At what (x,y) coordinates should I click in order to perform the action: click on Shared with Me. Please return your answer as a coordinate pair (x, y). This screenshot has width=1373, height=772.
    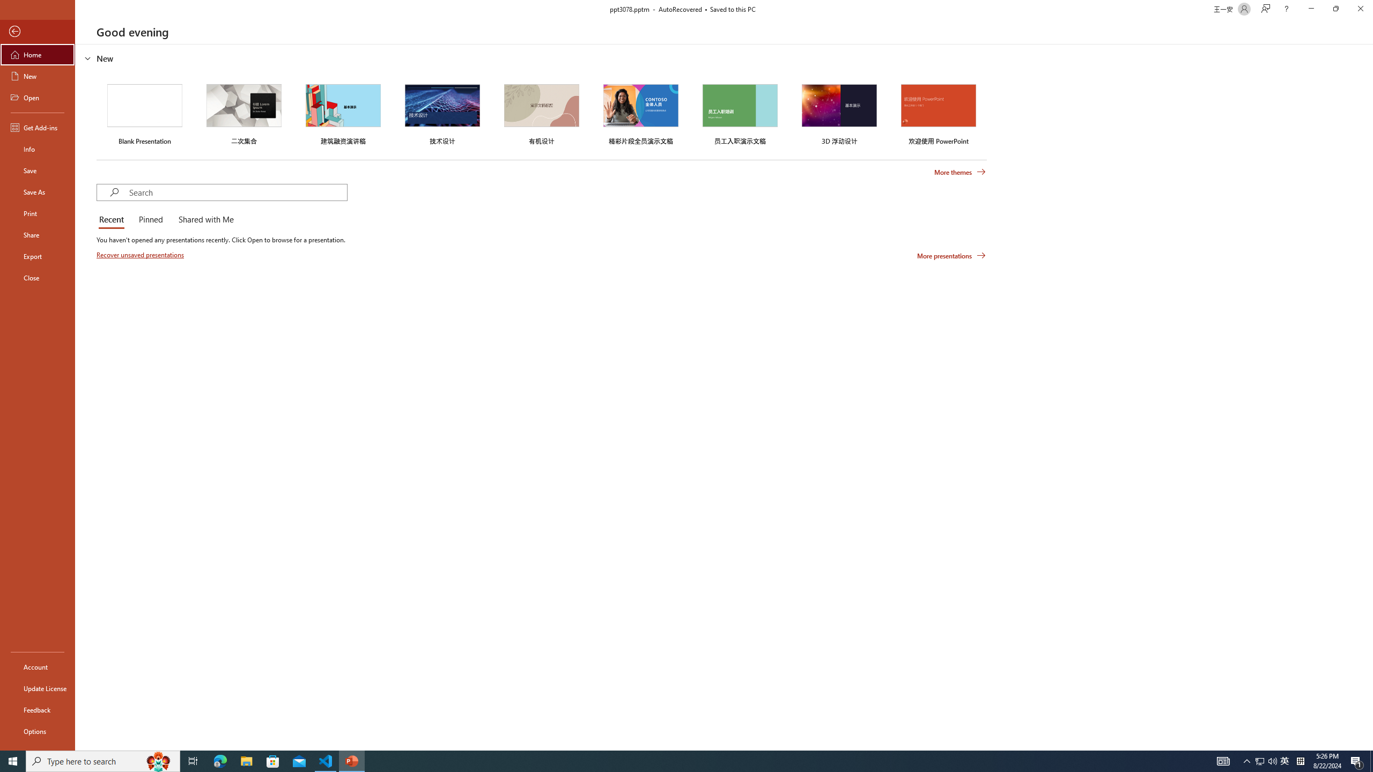
    Looking at the image, I should click on (204, 220).